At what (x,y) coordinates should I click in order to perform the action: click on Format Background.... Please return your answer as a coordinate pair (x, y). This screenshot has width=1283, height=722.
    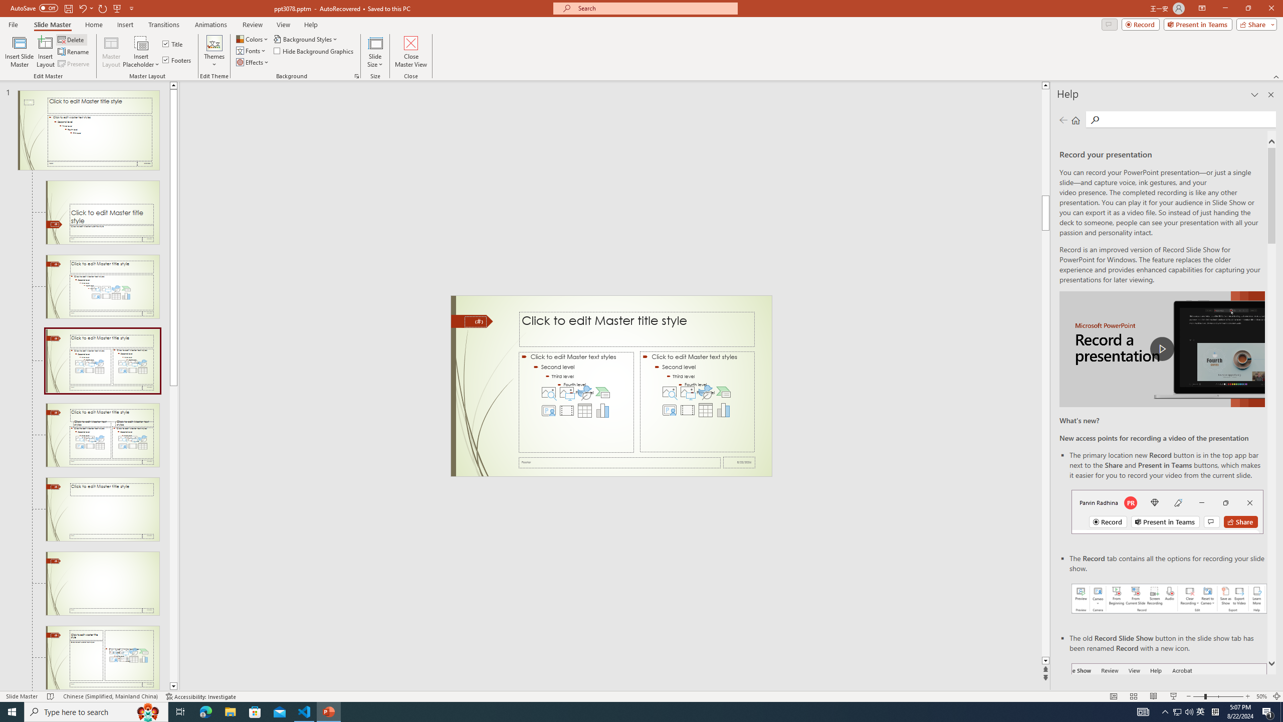
    Looking at the image, I should click on (357, 76).